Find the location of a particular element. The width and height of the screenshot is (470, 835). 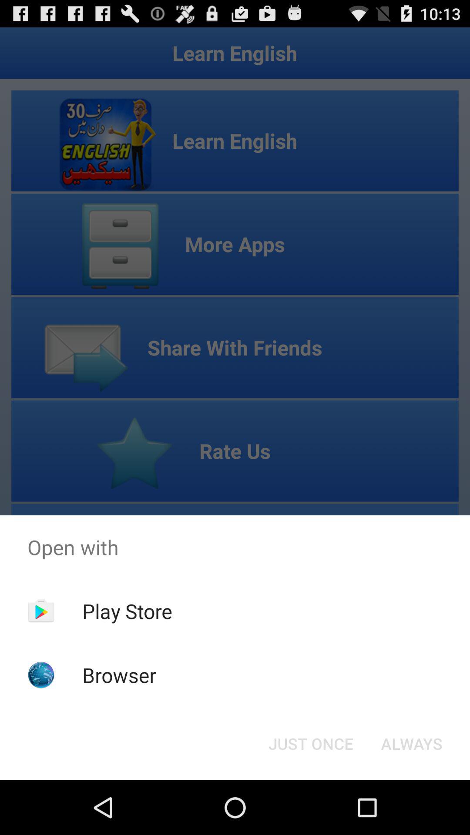

flip until just once icon is located at coordinates (311, 744).